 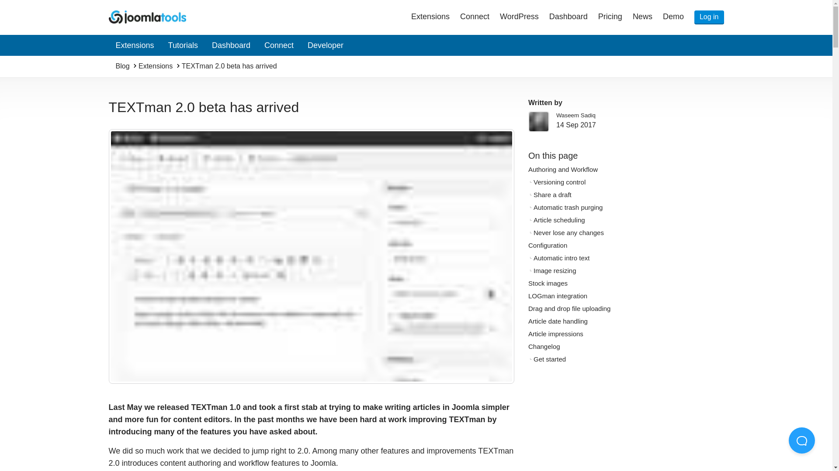 What do you see at coordinates (135, 45) in the screenshot?
I see `Extensions` at bounding box center [135, 45].